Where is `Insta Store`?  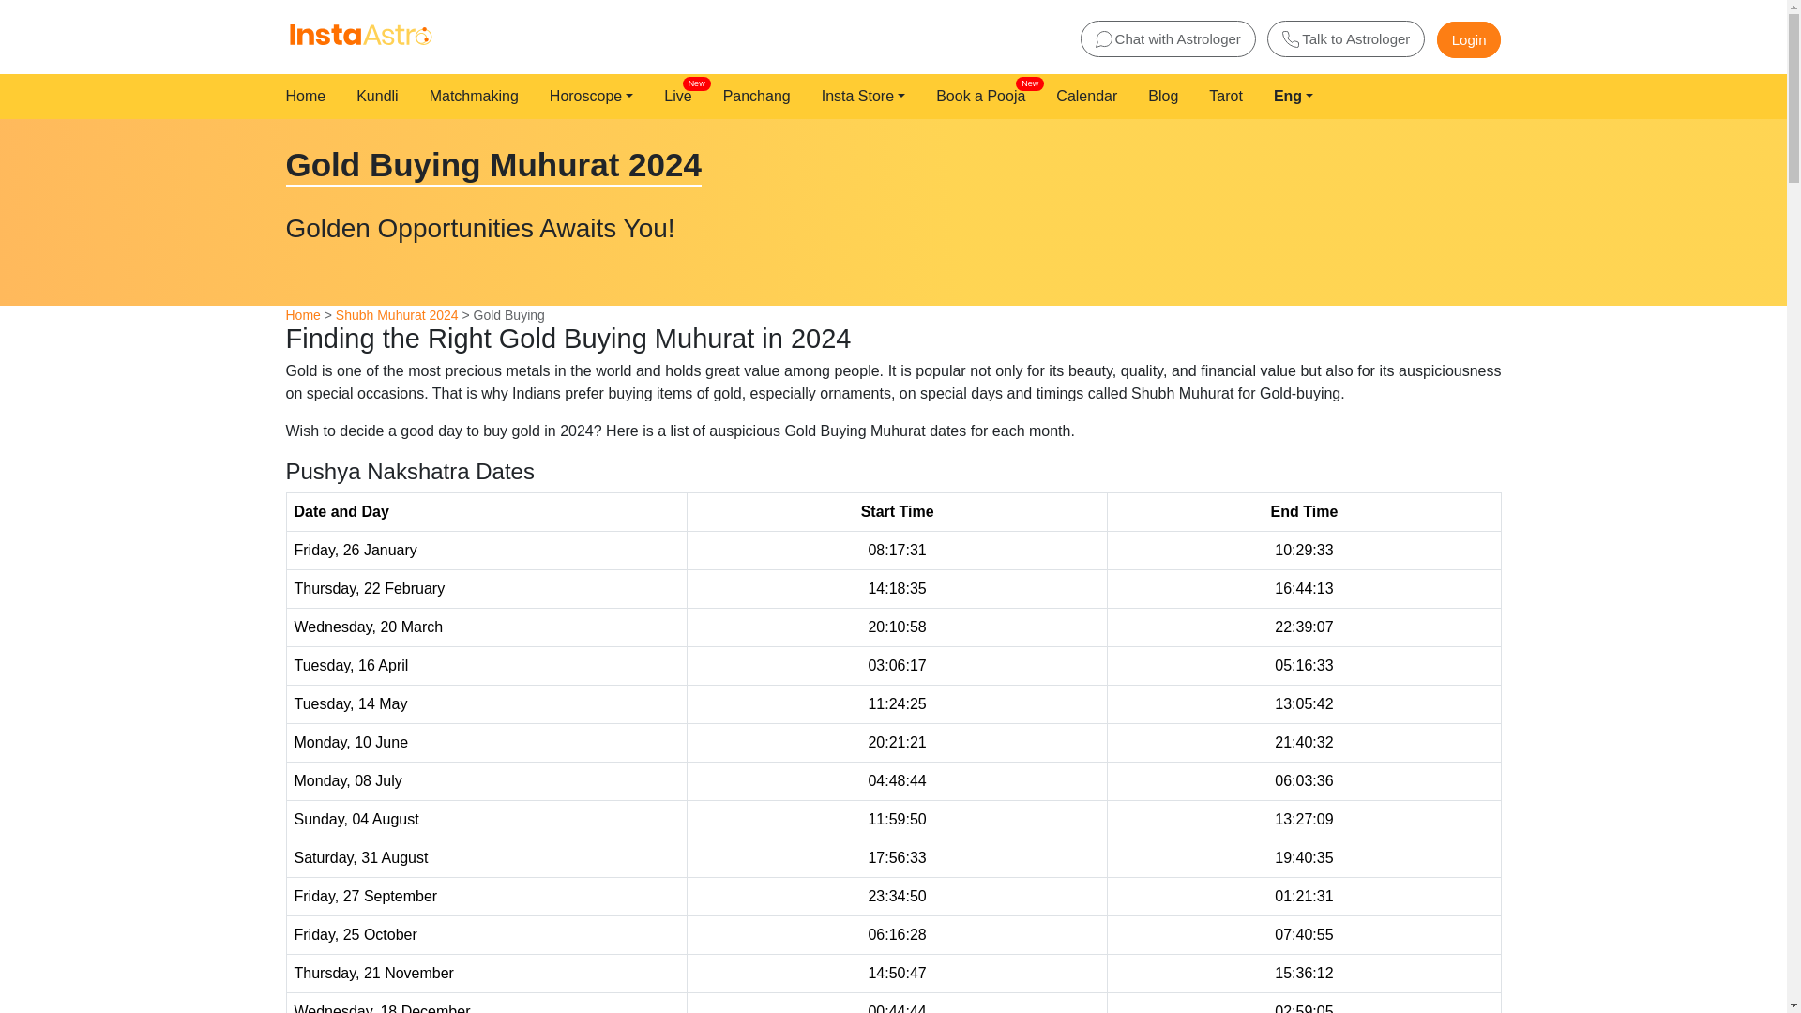
Insta Store is located at coordinates (867, 97).